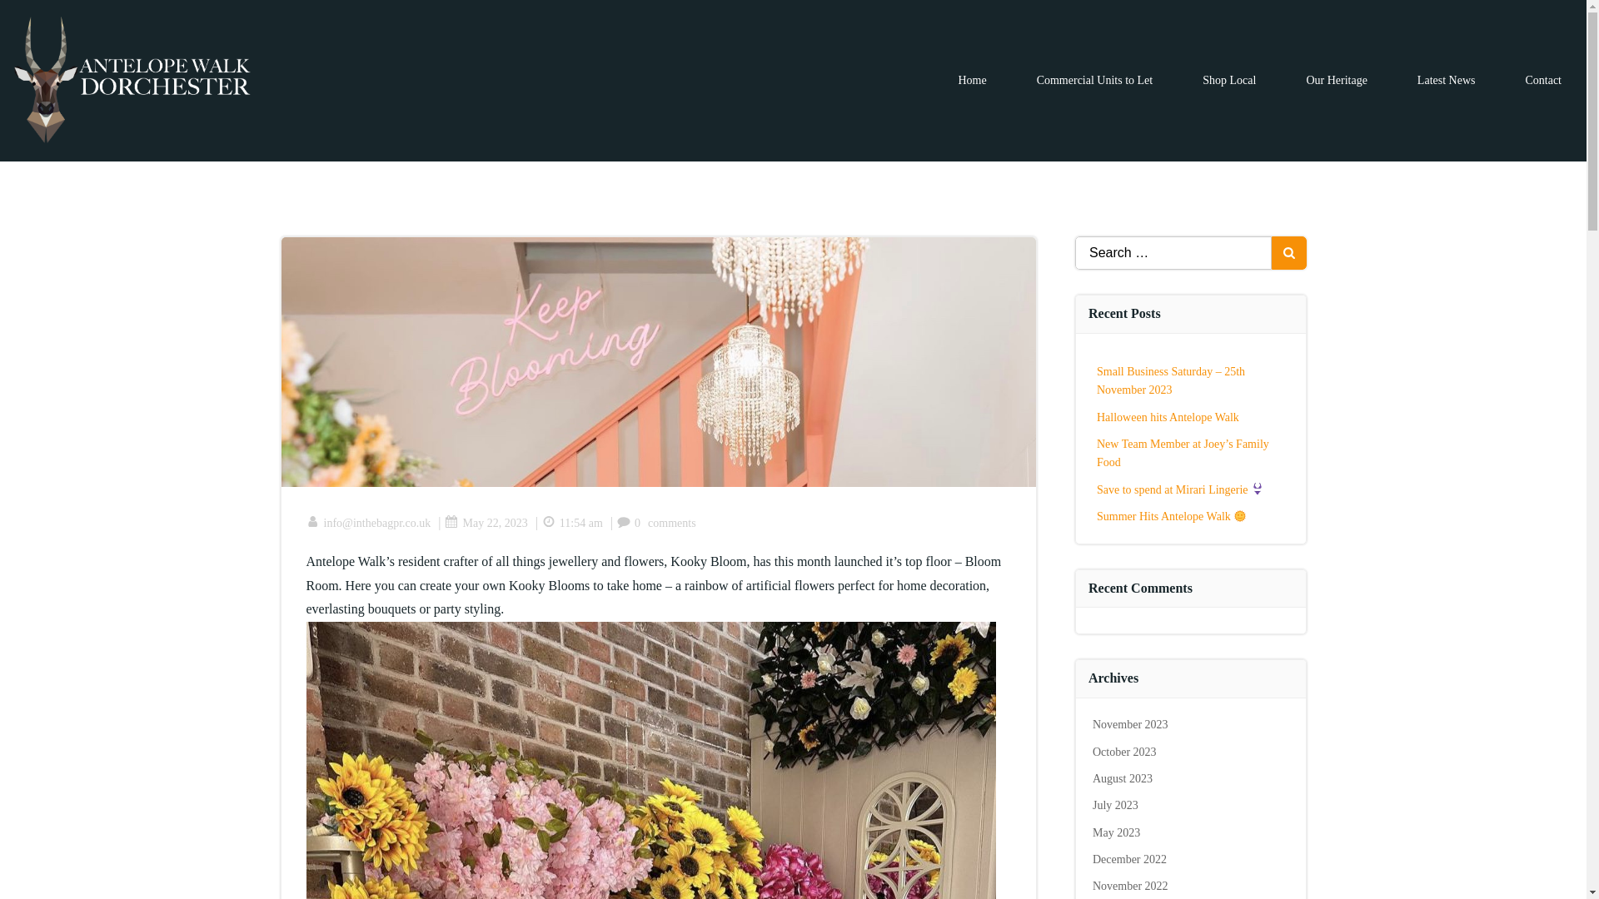  What do you see at coordinates (1543, 80) in the screenshot?
I see `Contact` at bounding box center [1543, 80].